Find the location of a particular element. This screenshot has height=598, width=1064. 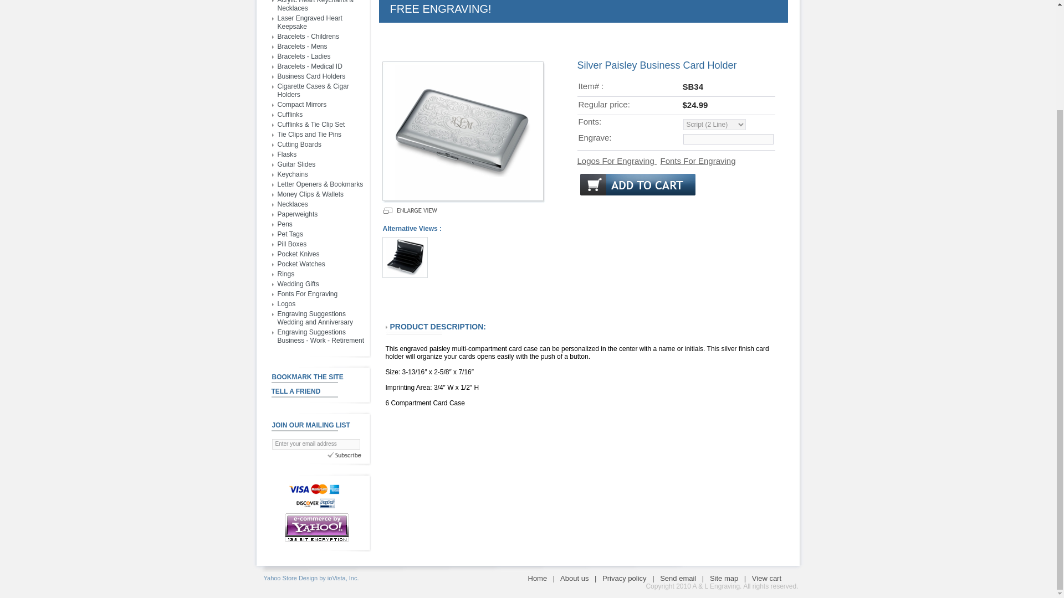

Fonts For Engraving is located at coordinates (307, 293).